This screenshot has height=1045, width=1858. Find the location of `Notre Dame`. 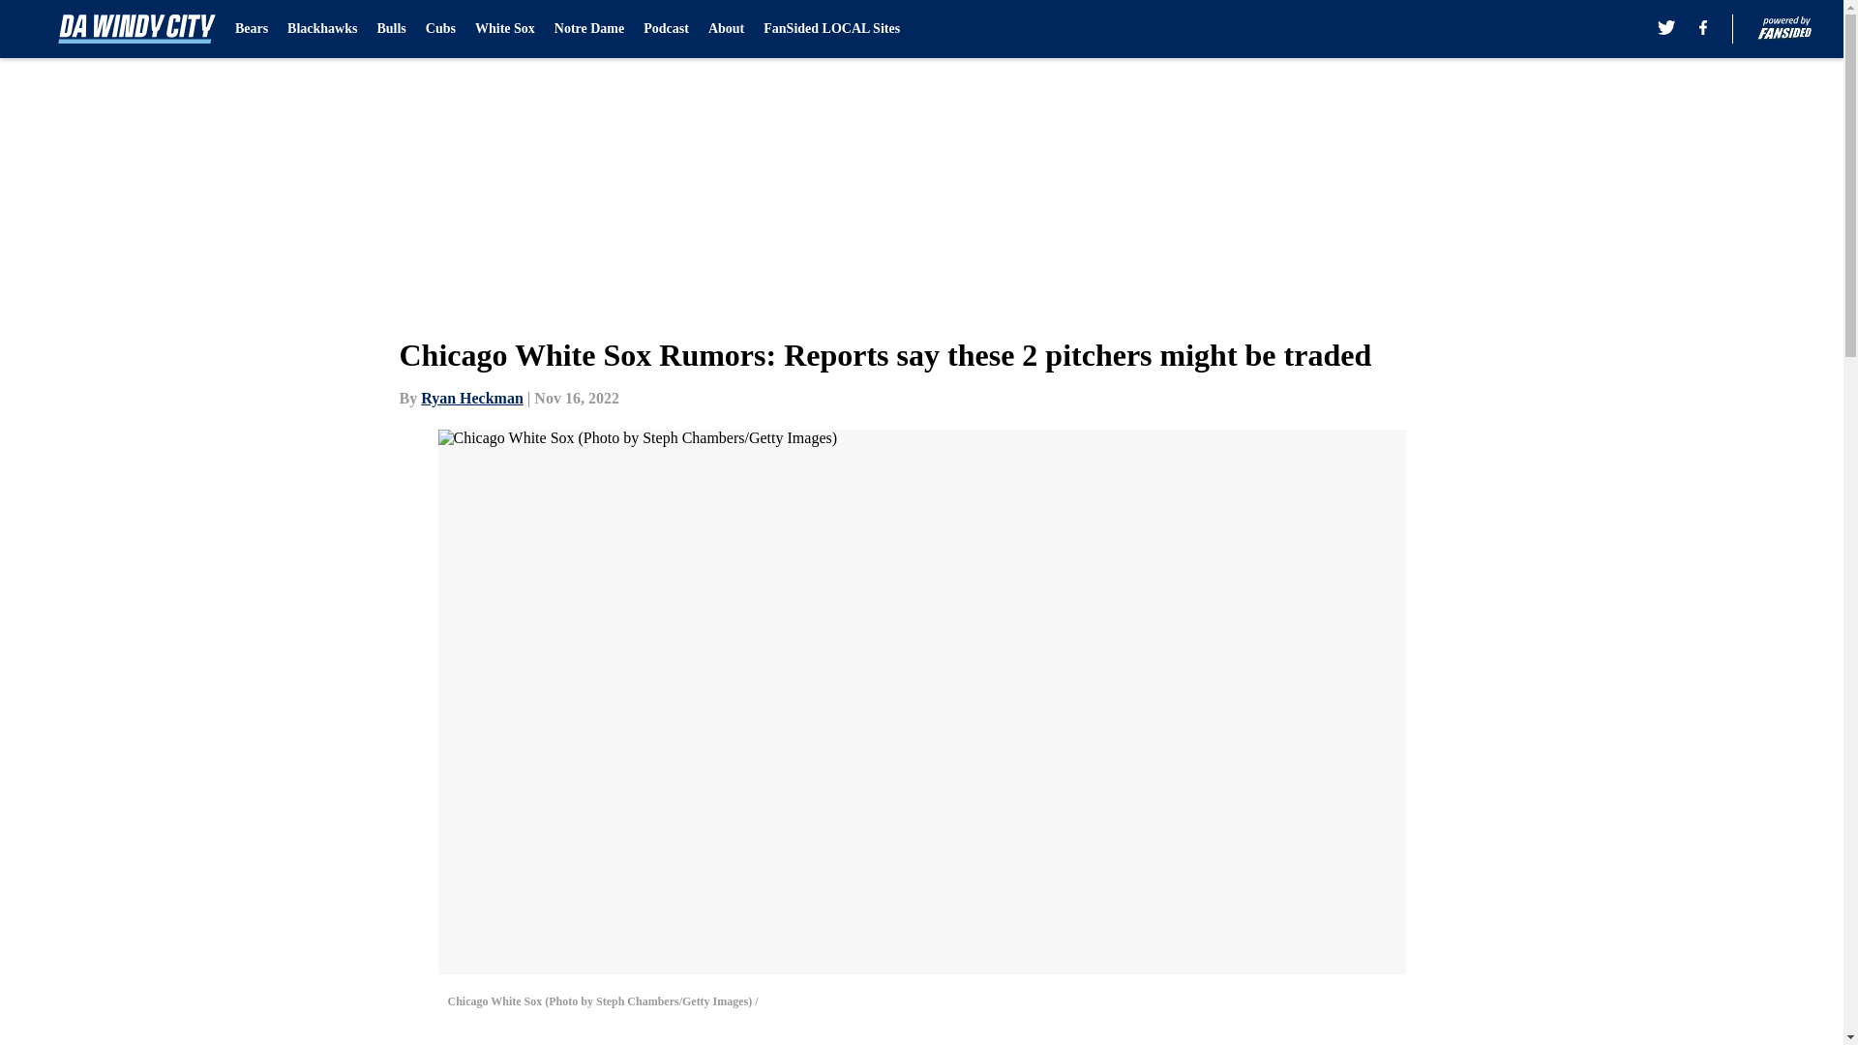

Notre Dame is located at coordinates (588, 29).